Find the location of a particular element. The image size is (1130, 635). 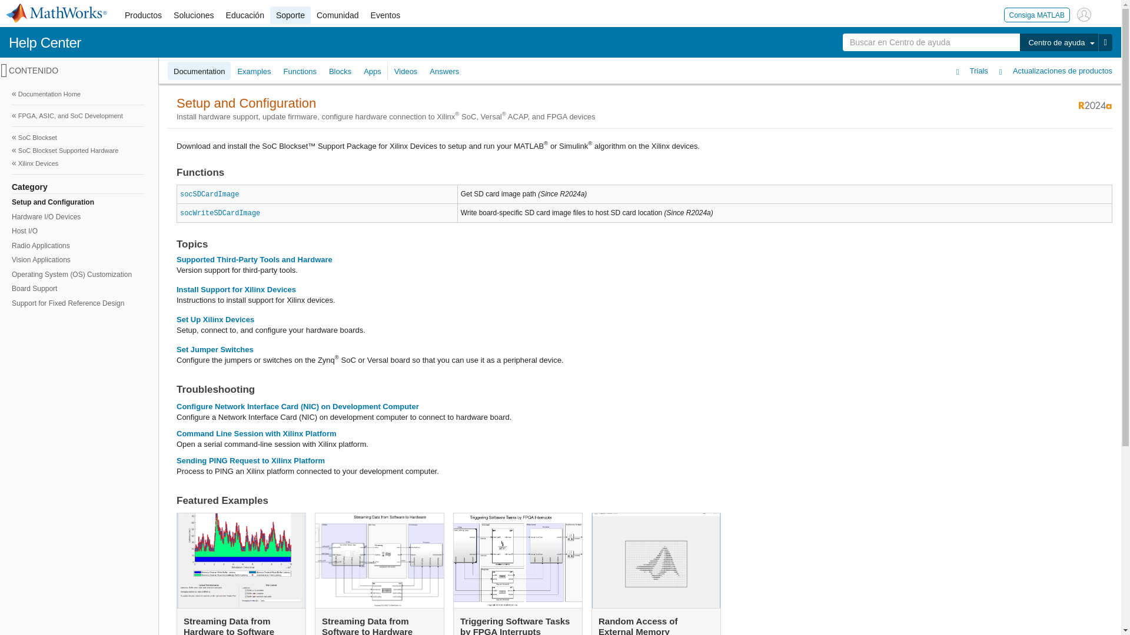

Comunidad is located at coordinates (338, 15).